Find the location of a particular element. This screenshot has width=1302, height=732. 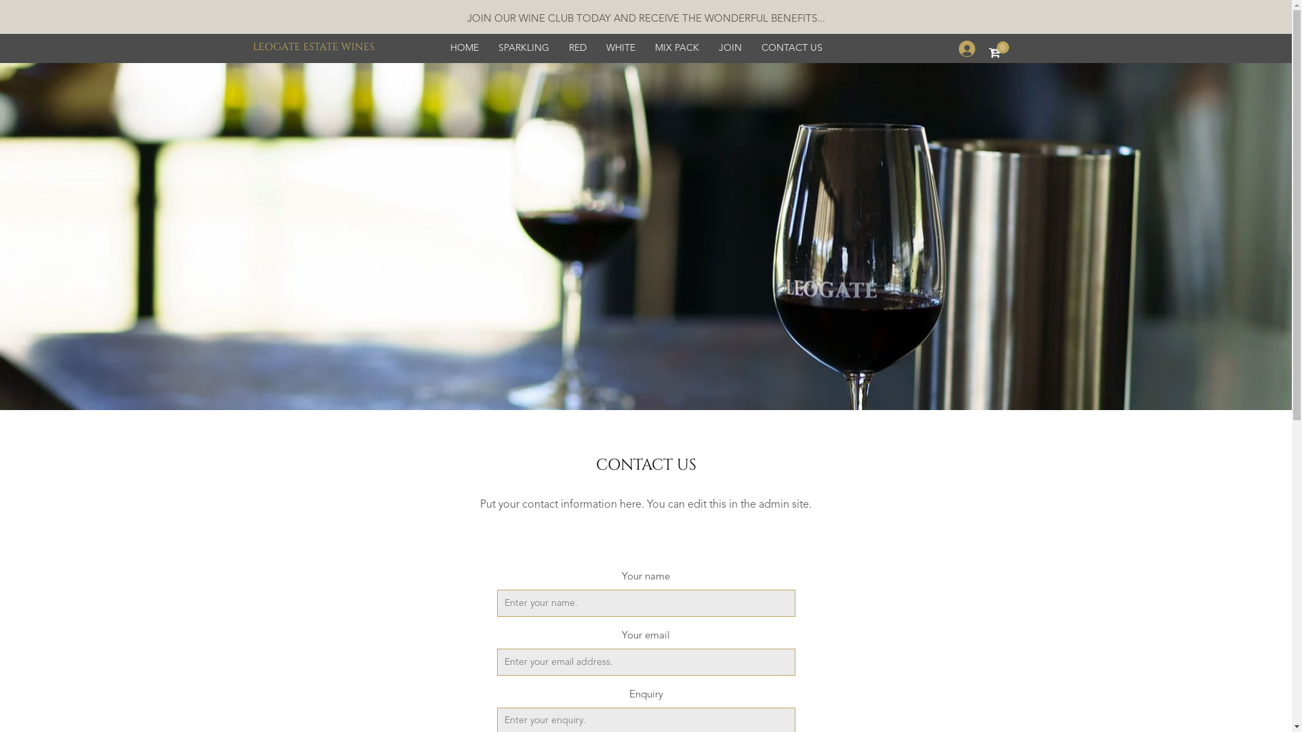

WHITE is located at coordinates (620, 49).